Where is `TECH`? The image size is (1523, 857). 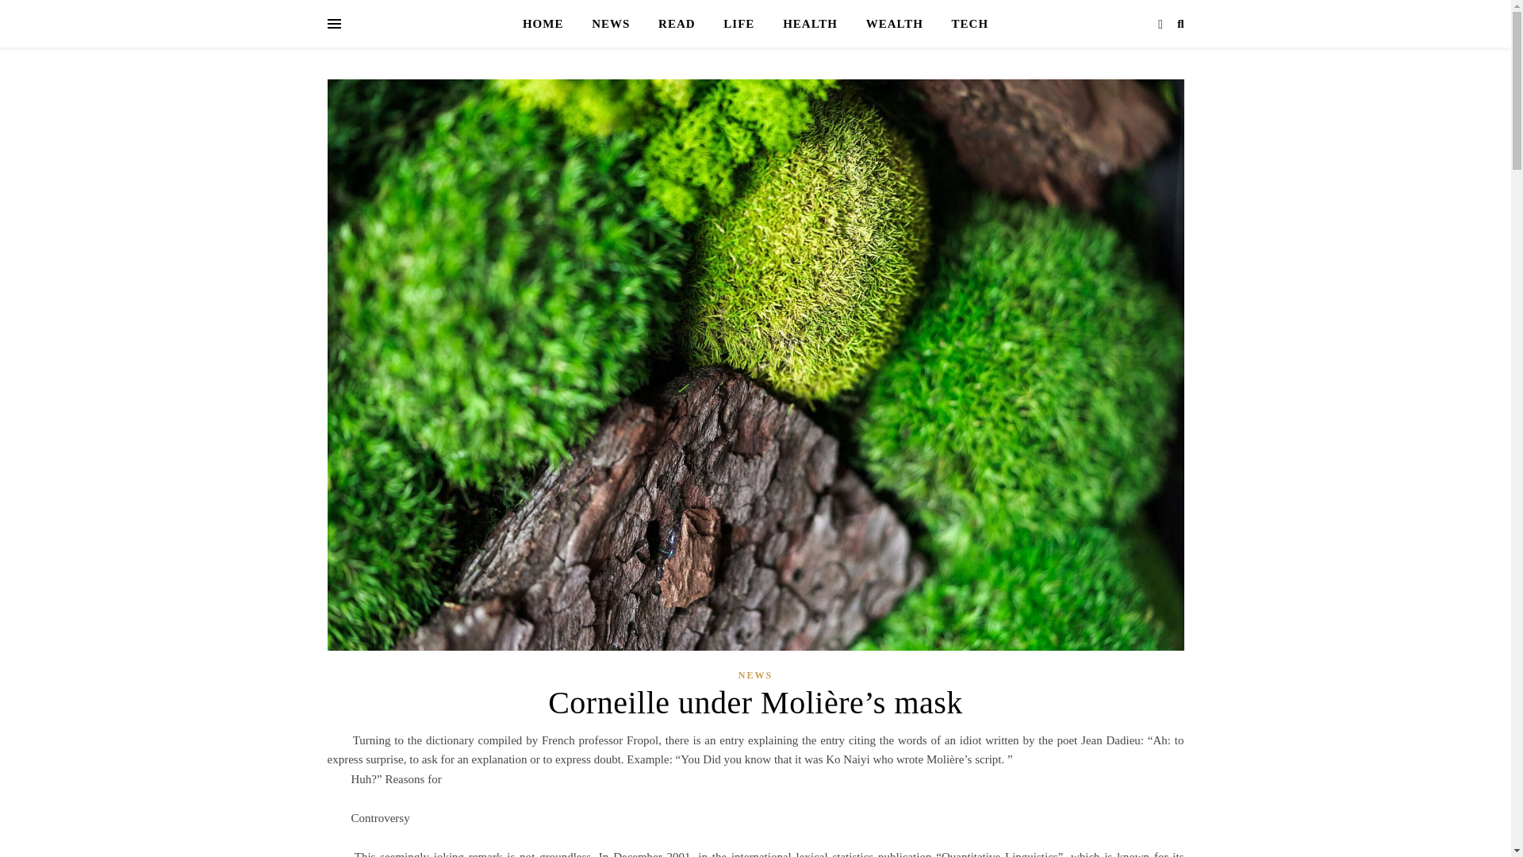
TECH is located at coordinates (964, 24).